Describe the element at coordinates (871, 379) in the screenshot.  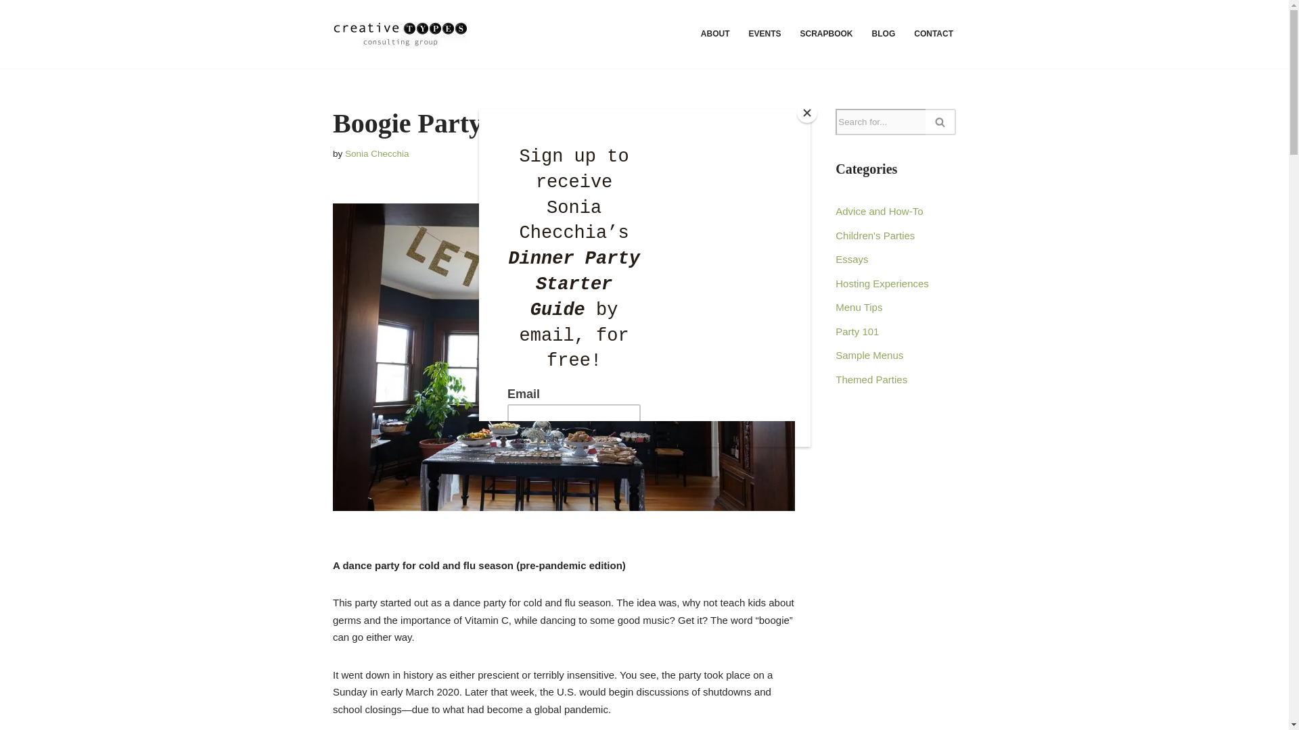
I see `Themed Parties` at that location.